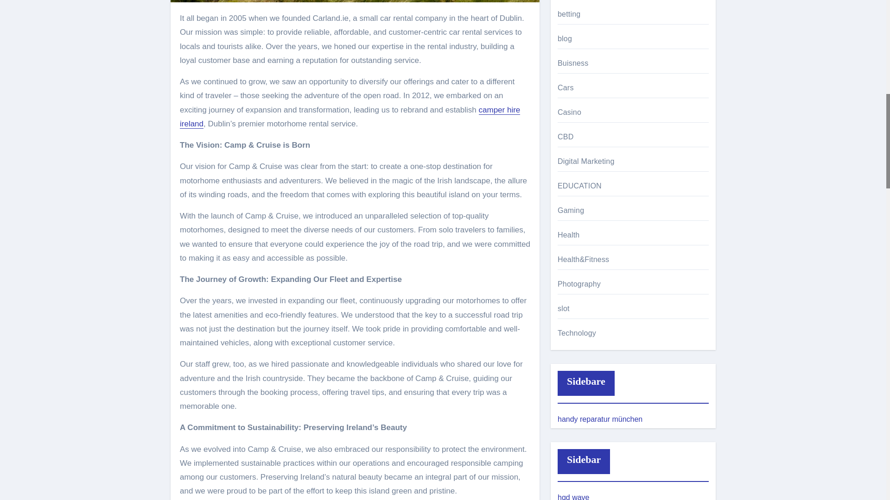 The width and height of the screenshot is (890, 500). Describe the element at coordinates (350, 117) in the screenshot. I see `camper hire ireland` at that location.